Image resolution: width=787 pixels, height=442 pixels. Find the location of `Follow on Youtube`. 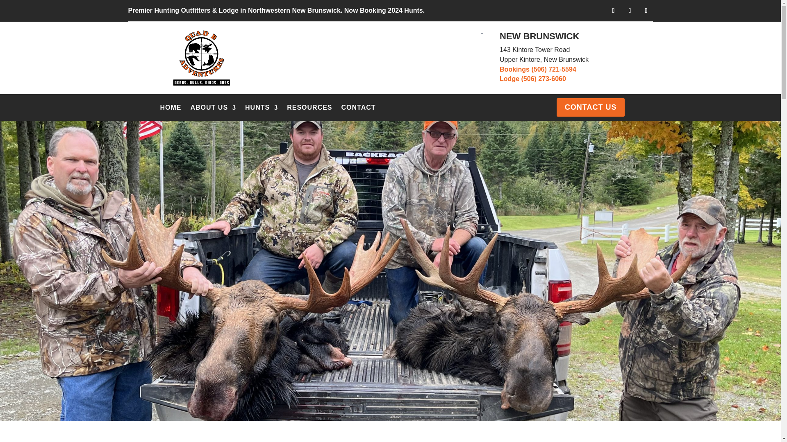

Follow on Youtube is located at coordinates (630, 11).